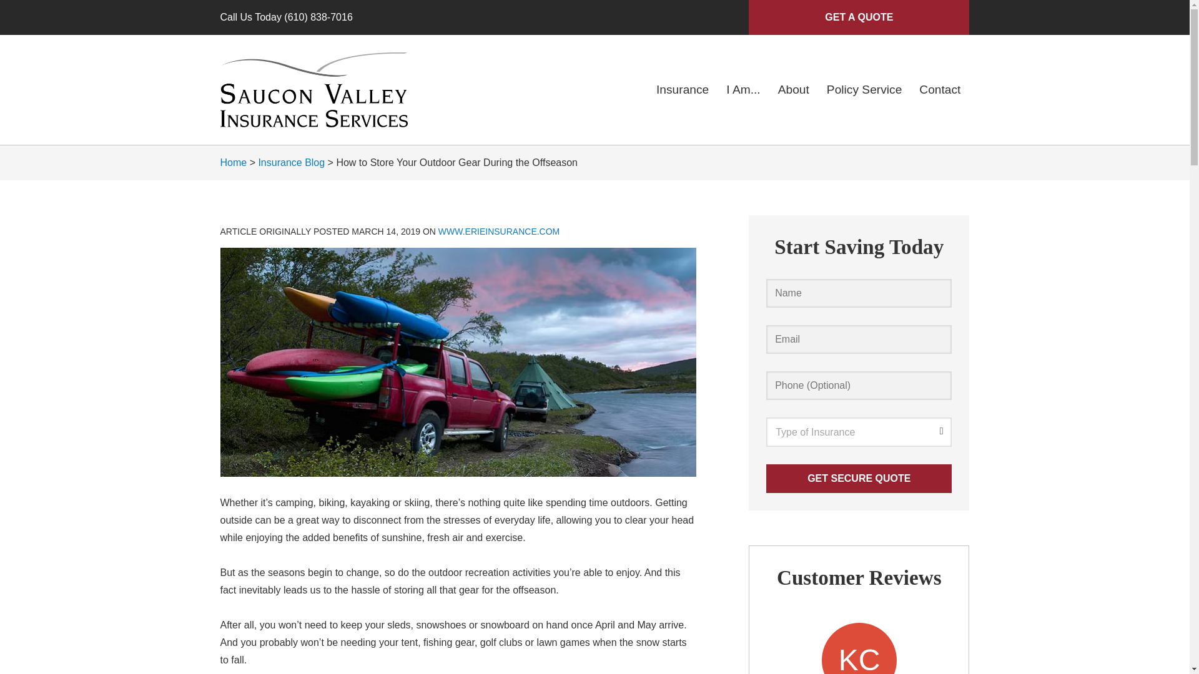 Image resolution: width=1199 pixels, height=674 pixels. What do you see at coordinates (859, 478) in the screenshot?
I see `Get Secure Quote` at bounding box center [859, 478].